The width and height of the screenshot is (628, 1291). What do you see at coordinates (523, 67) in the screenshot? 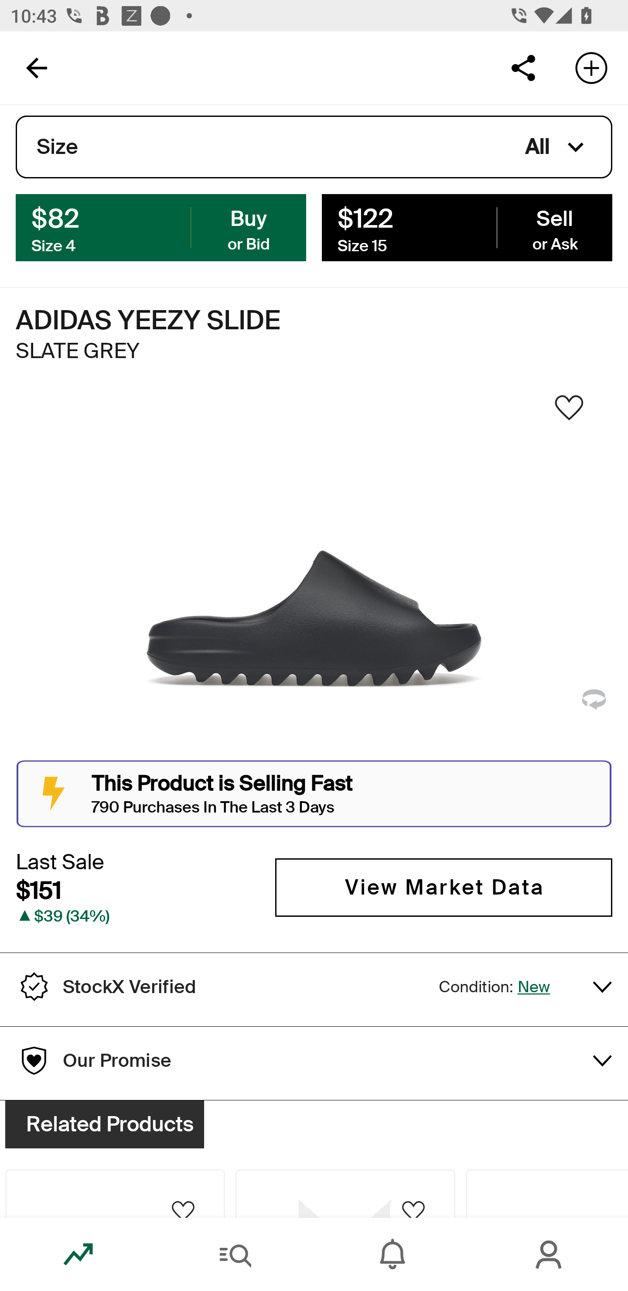
I see `Share` at bounding box center [523, 67].